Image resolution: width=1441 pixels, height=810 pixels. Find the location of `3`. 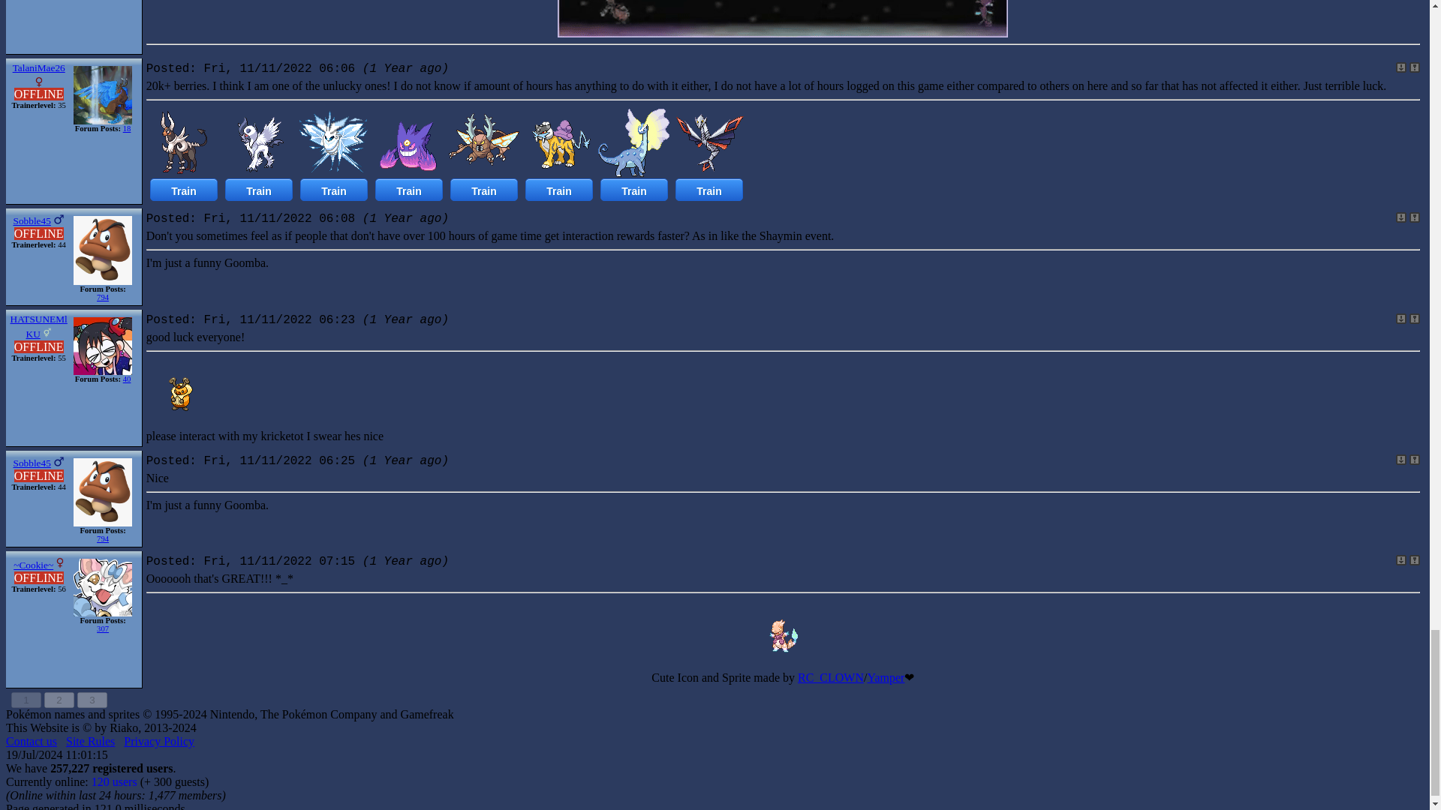

3 is located at coordinates (92, 700).